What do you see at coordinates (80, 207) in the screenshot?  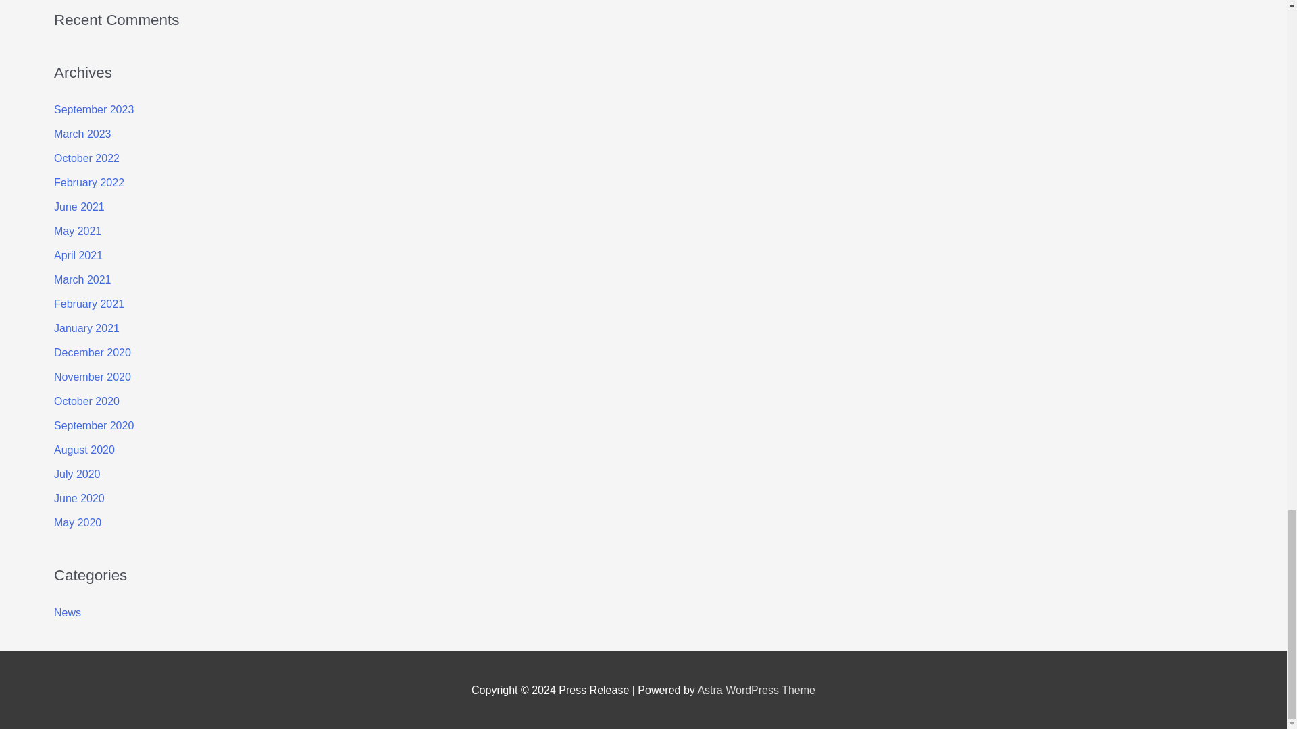 I see `June 2021` at bounding box center [80, 207].